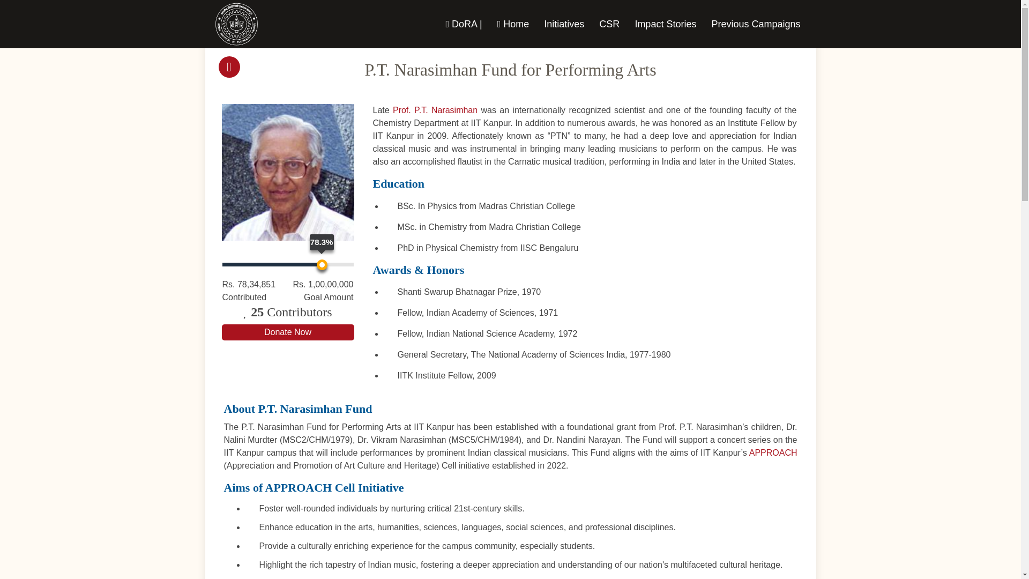 This screenshot has width=1029, height=579. Describe the element at coordinates (756, 24) in the screenshot. I see `Previous Campaigns` at that location.